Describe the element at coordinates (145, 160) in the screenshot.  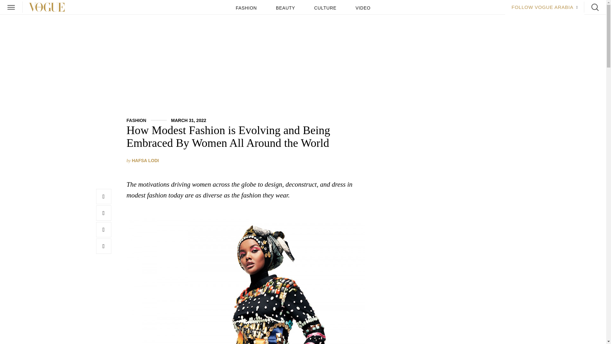
I see `Posts by Hafsa Lodi` at that location.